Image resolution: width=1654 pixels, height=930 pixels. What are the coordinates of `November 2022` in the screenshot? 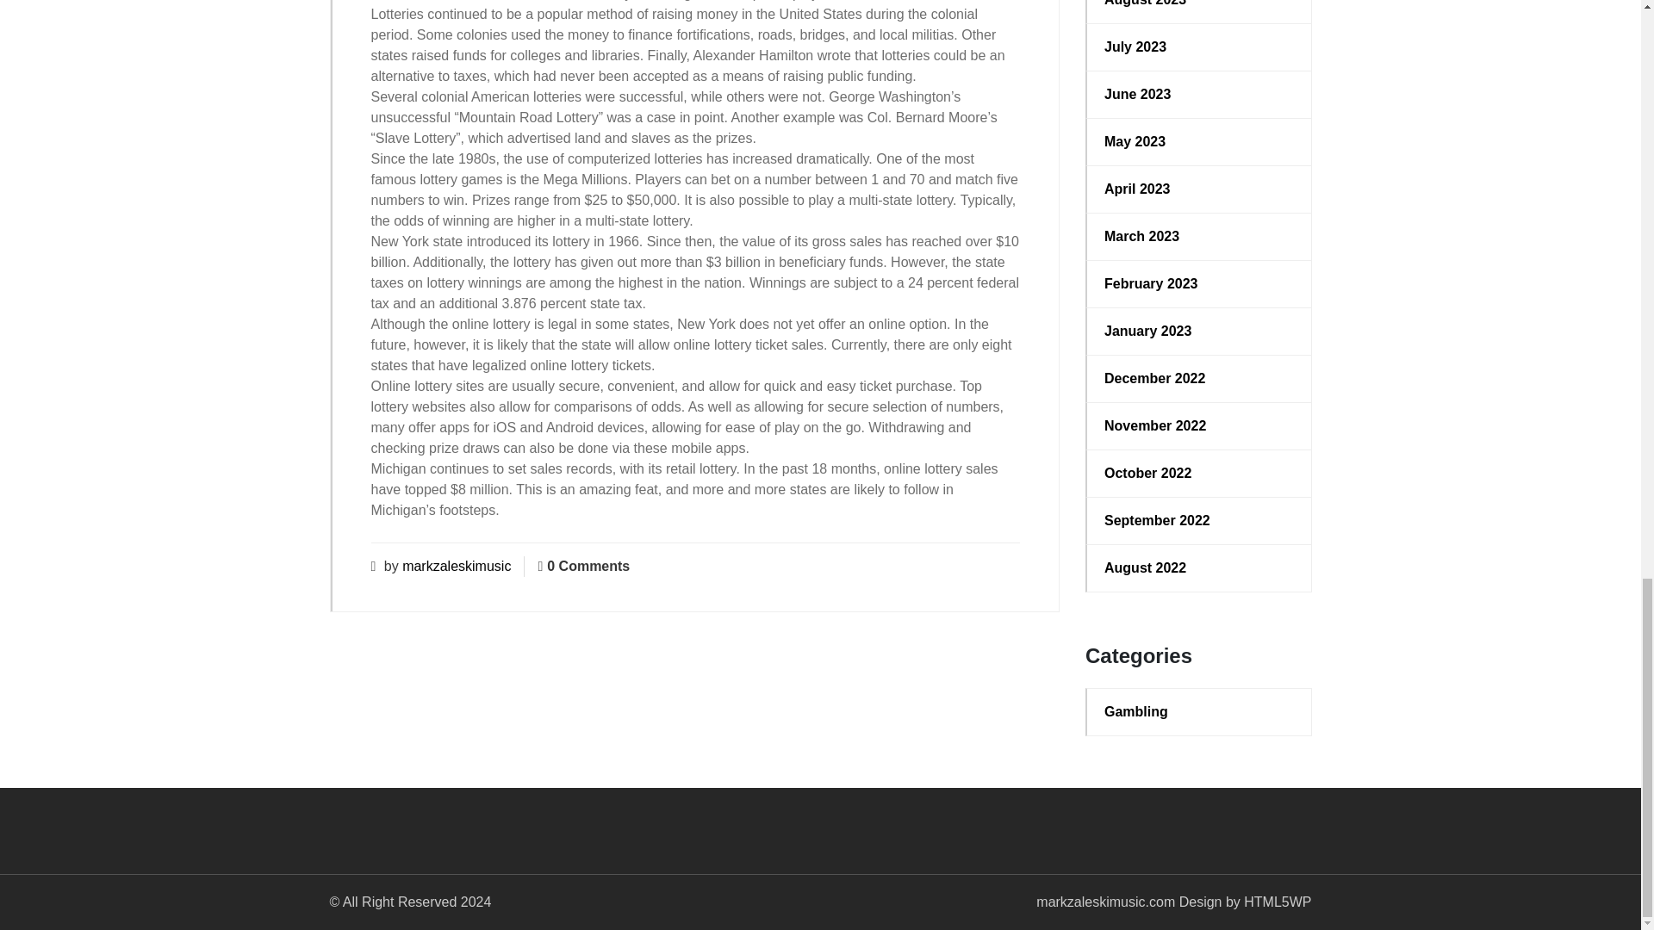 It's located at (1199, 425).